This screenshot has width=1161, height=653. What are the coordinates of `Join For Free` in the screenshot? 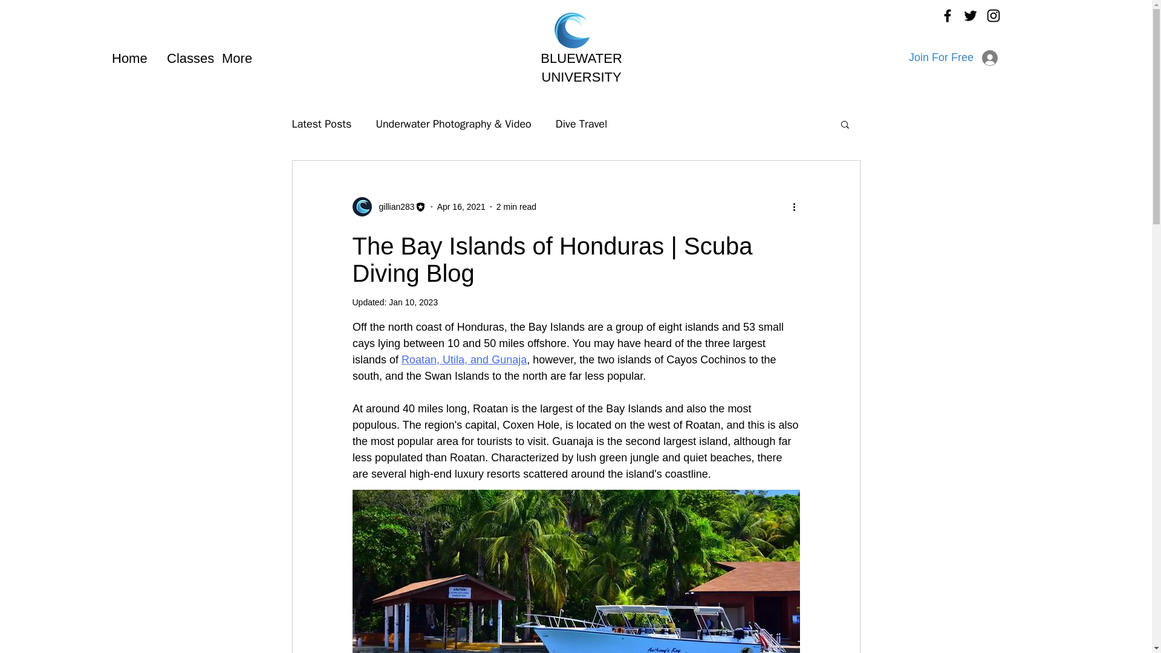 It's located at (953, 58).